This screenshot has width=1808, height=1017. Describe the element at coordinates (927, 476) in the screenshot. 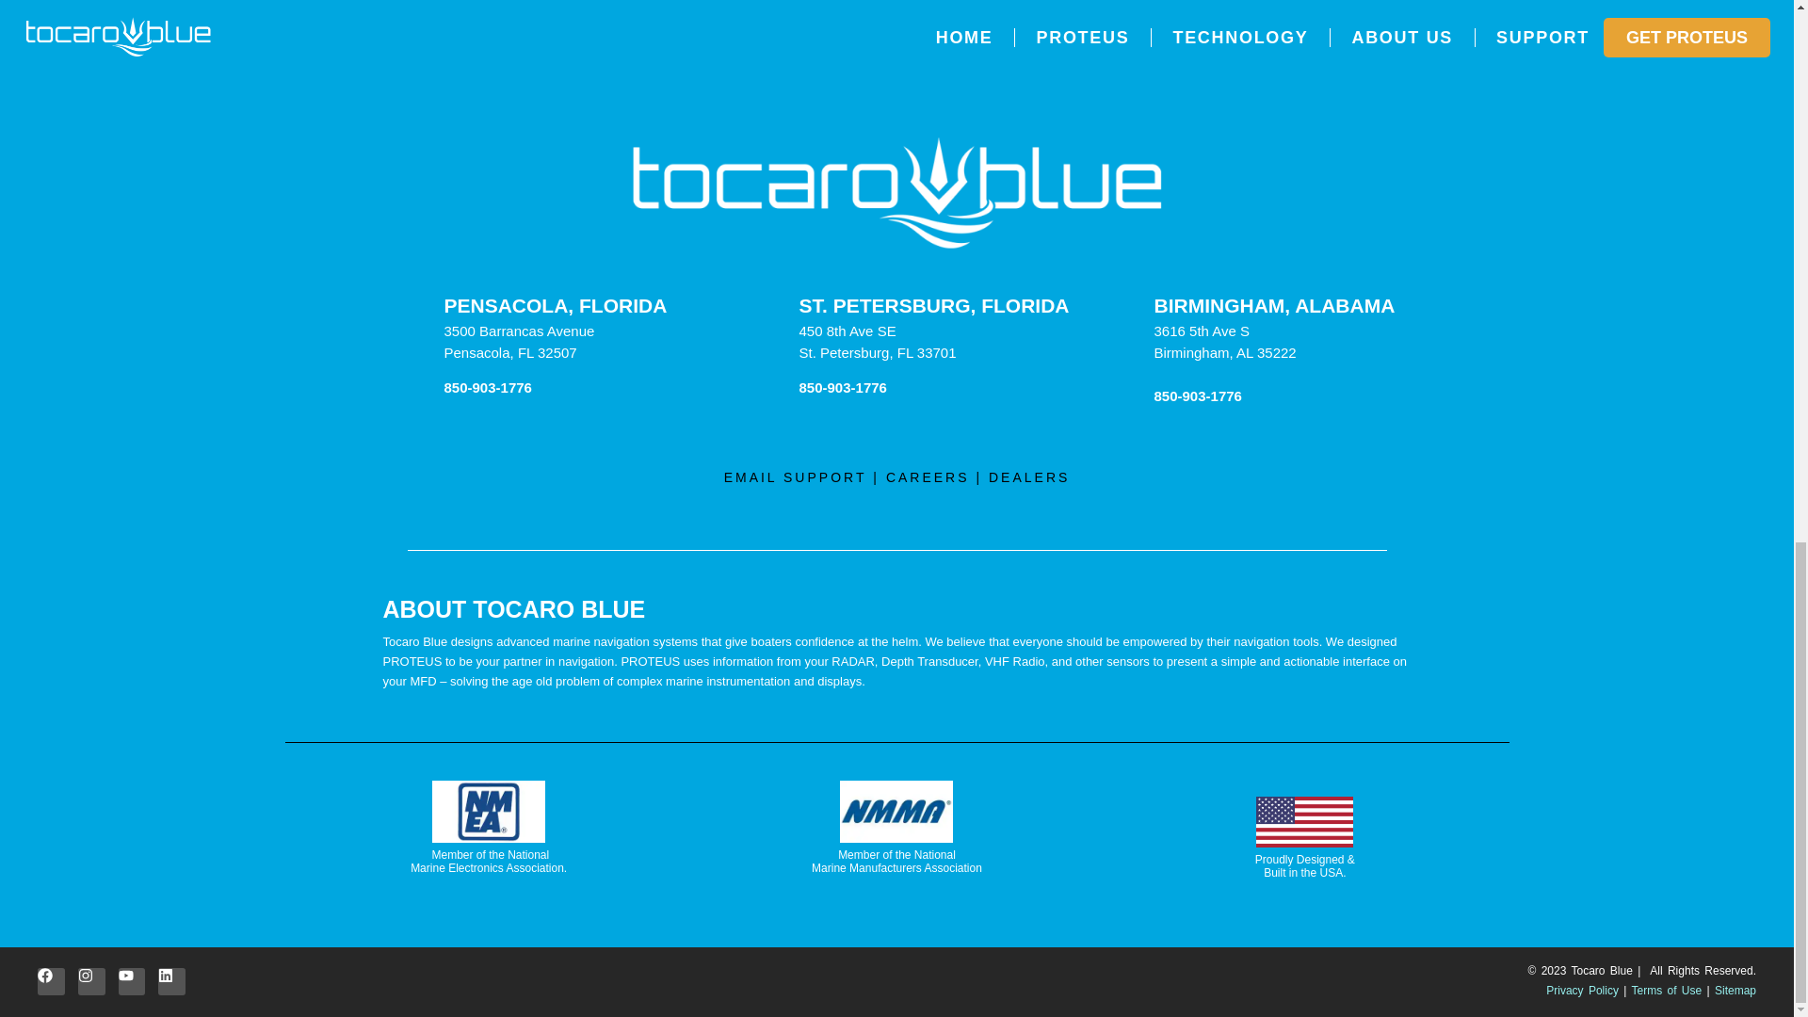

I see `CAREERS` at that location.